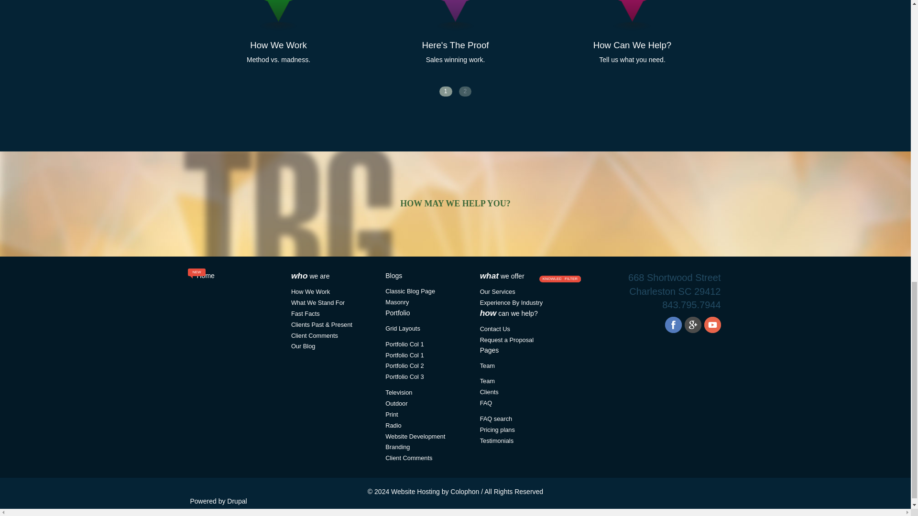 This screenshot has height=516, width=918. What do you see at coordinates (397, 312) in the screenshot?
I see `who we are` at bounding box center [397, 312].